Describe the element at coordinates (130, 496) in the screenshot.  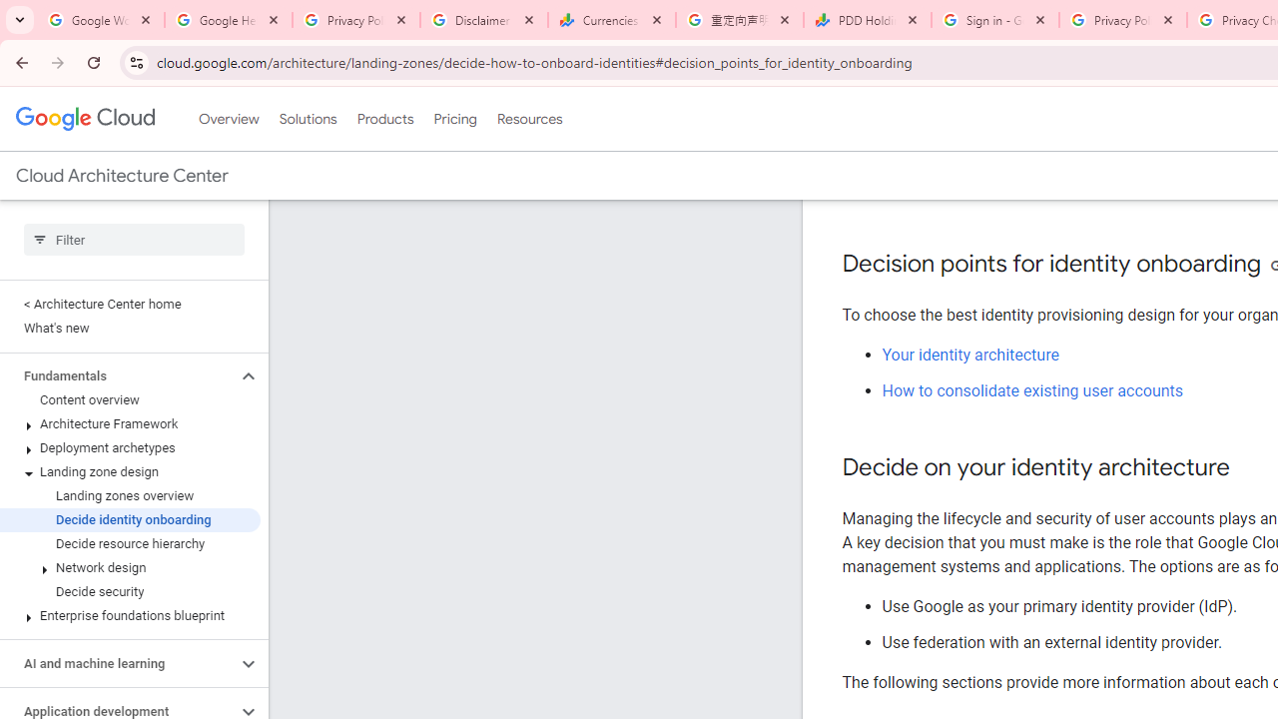
I see `Landing zones overview` at that location.